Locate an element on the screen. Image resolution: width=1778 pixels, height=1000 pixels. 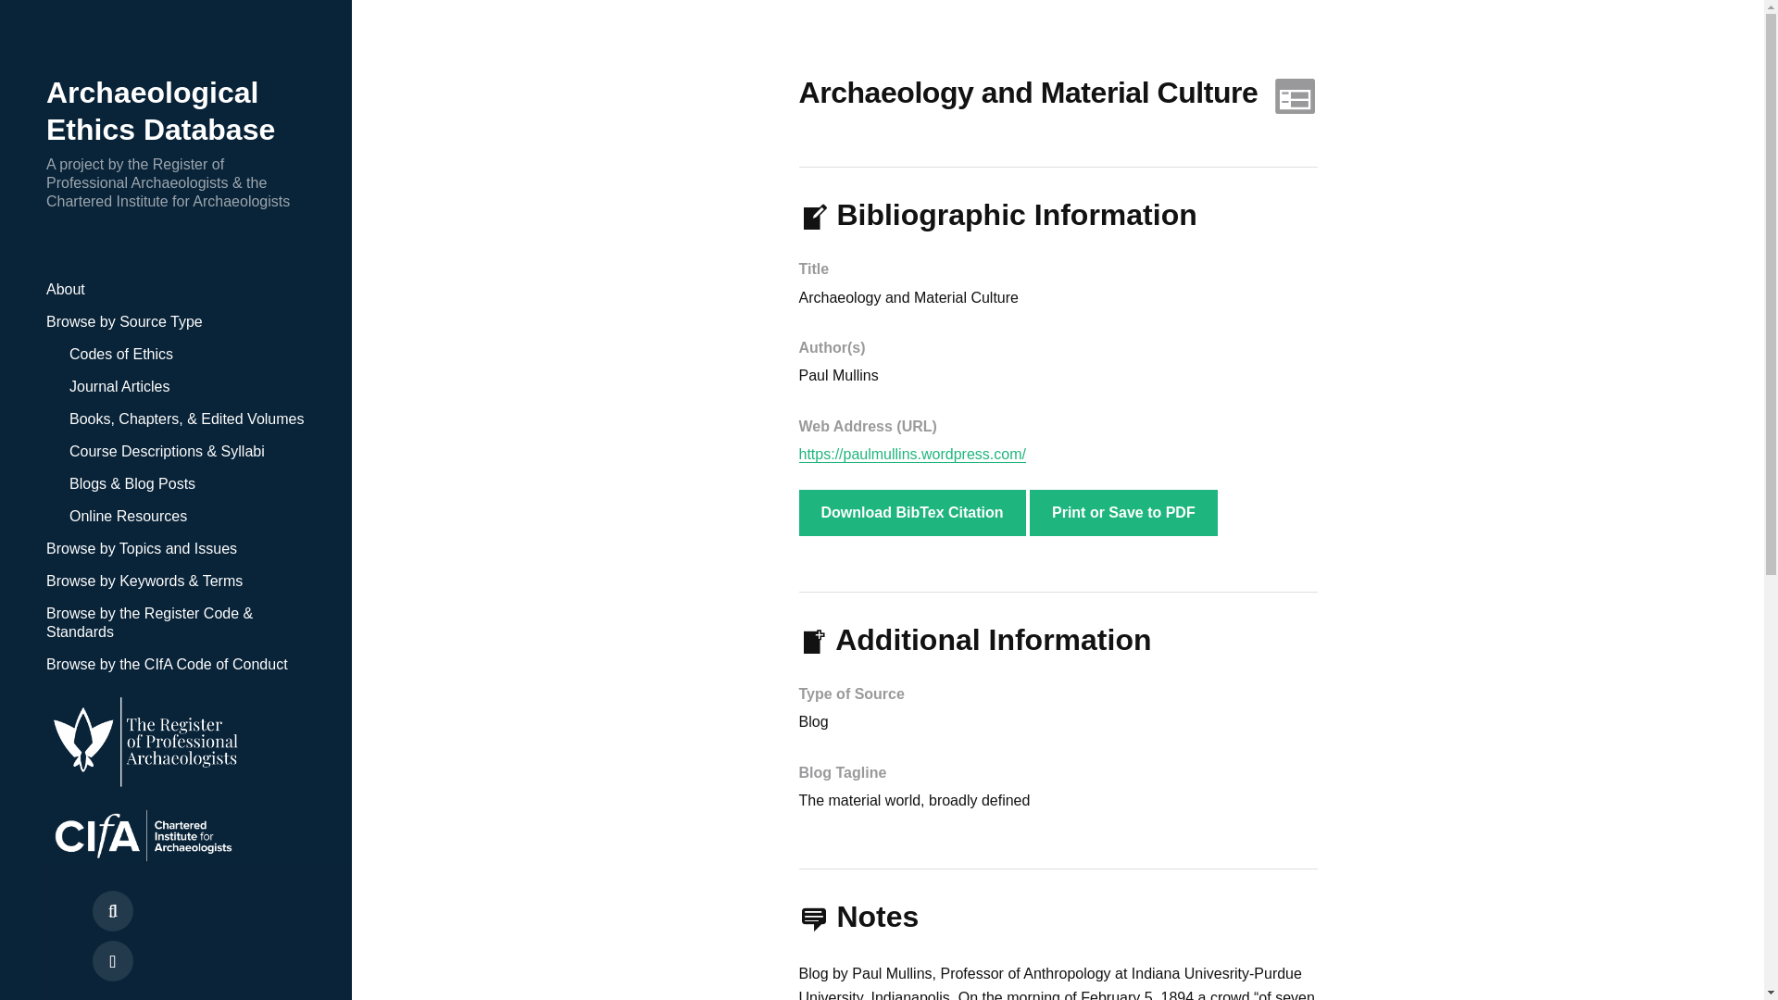
Codes of Ethics is located at coordinates (120, 354).